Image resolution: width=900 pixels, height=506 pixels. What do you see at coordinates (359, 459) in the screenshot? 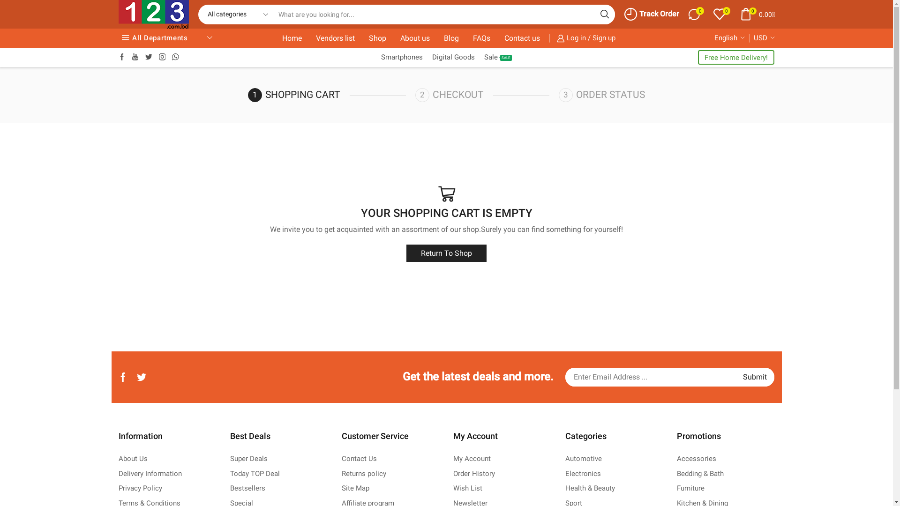
I see `Contact Us` at bounding box center [359, 459].